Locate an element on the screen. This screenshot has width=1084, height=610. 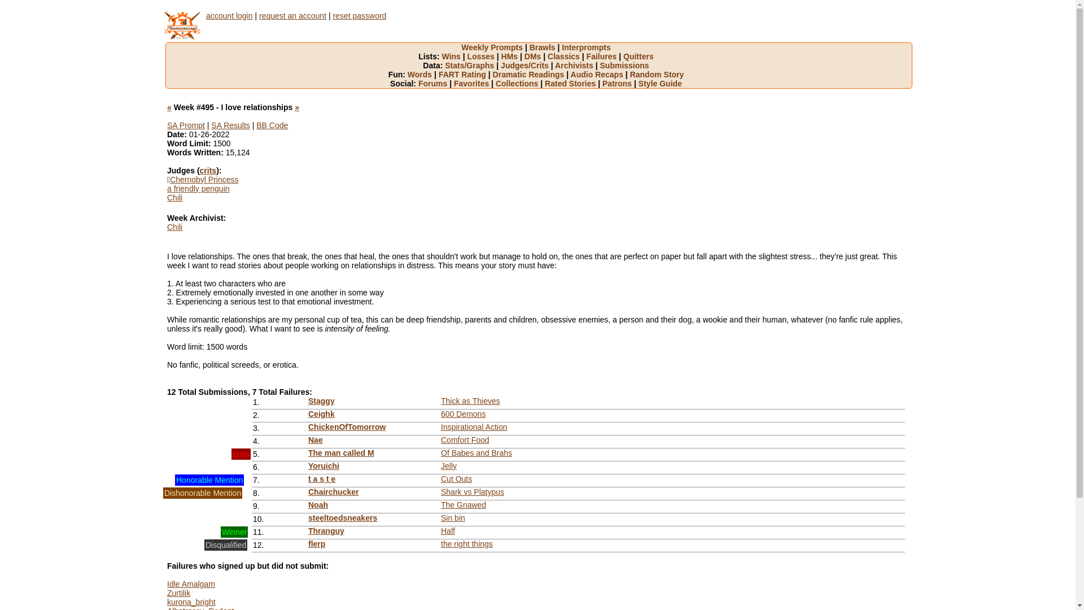
Nae is located at coordinates (316, 440).